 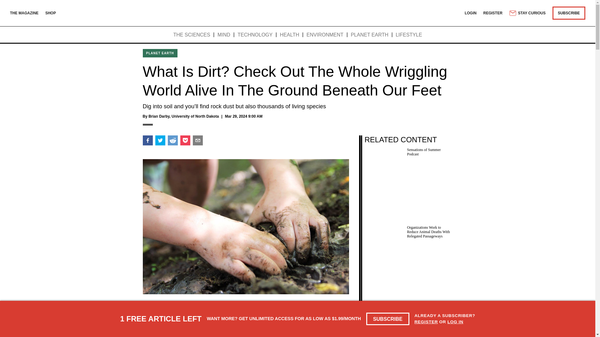 I want to click on SIGN UP, so click(x=334, y=328).